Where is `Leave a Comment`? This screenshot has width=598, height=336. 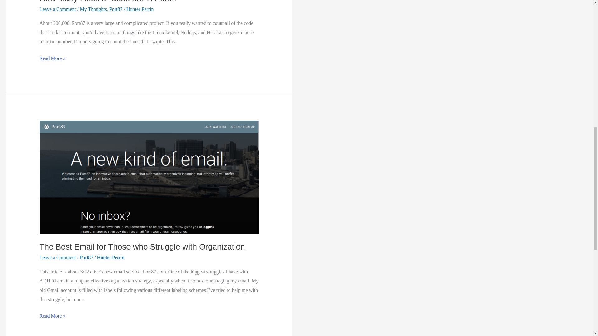 Leave a Comment is located at coordinates (57, 257).